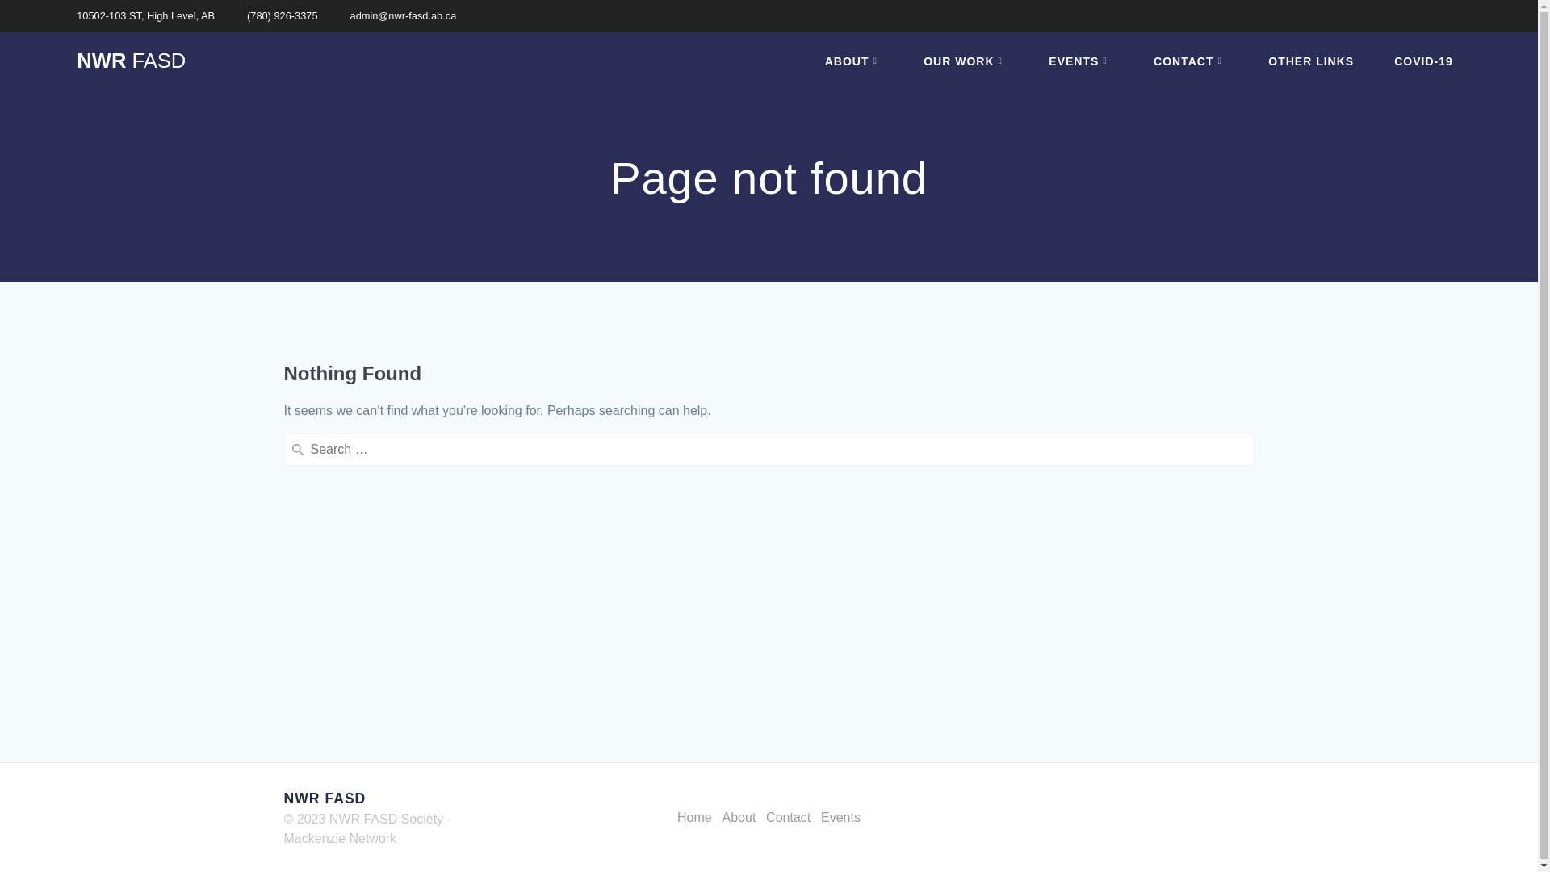  I want to click on About, so click(739, 818).